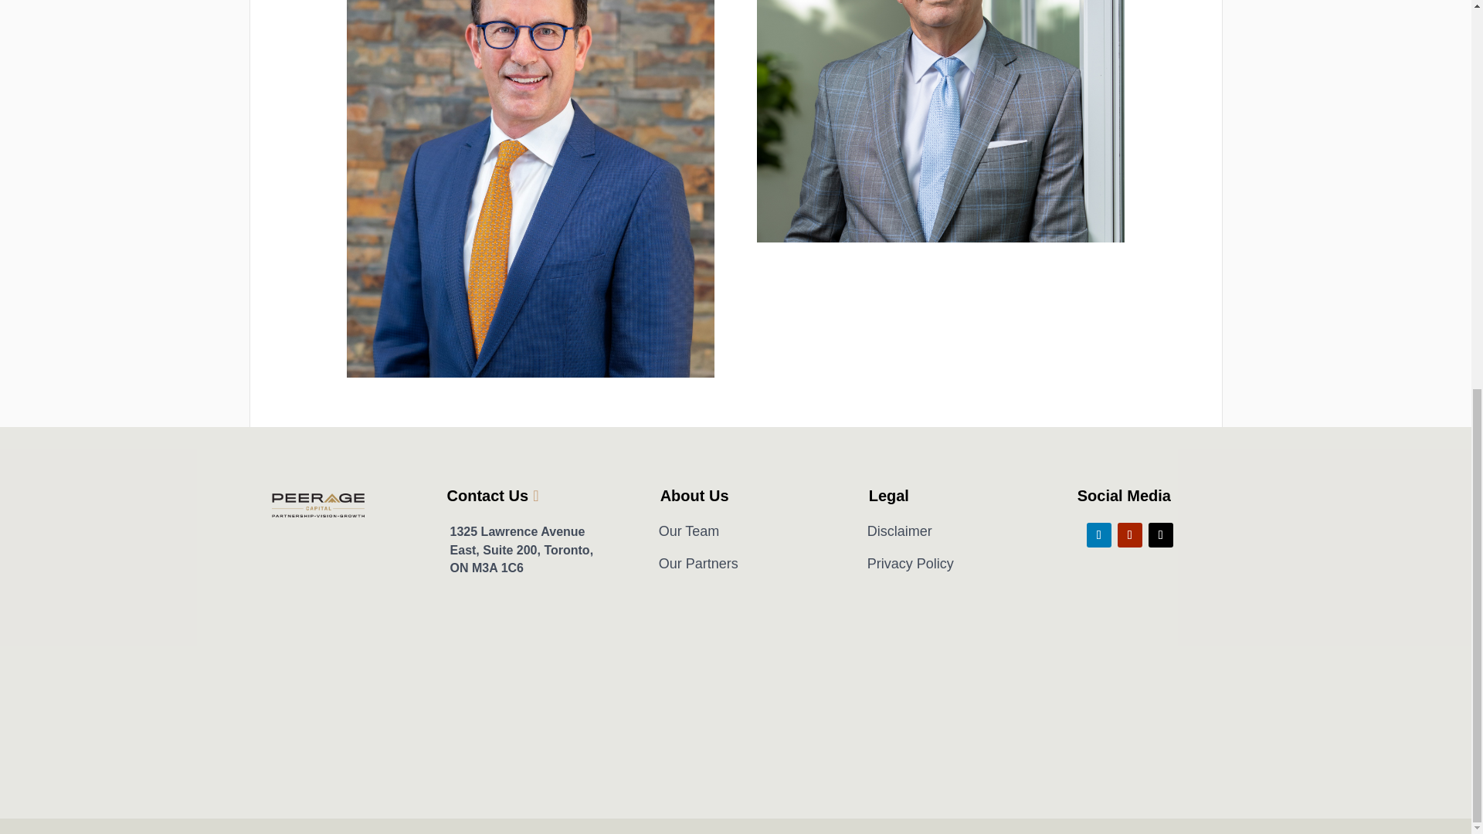 Image resolution: width=1483 pixels, height=834 pixels. Describe the element at coordinates (1129, 534) in the screenshot. I see `Follow on Youtube` at that location.